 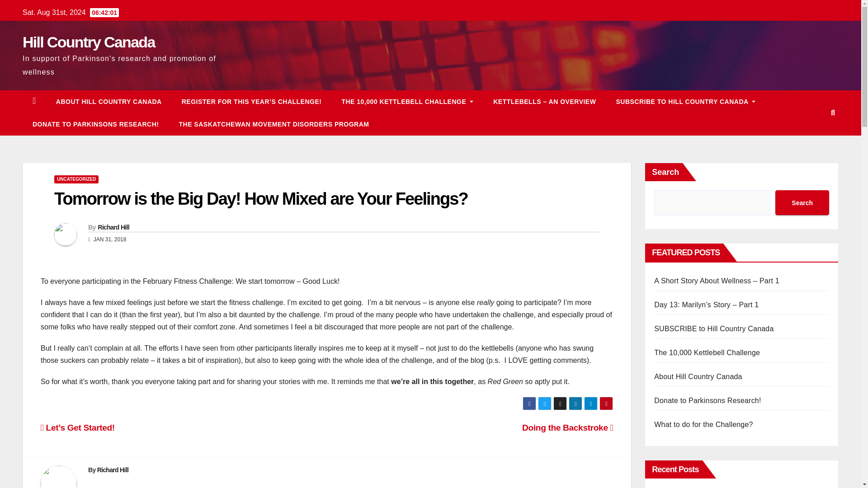 What do you see at coordinates (273, 124) in the screenshot?
I see `THE SASKATCHEWAN MOVEMENT DISORDERS PROGRAM` at bounding box center [273, 124].